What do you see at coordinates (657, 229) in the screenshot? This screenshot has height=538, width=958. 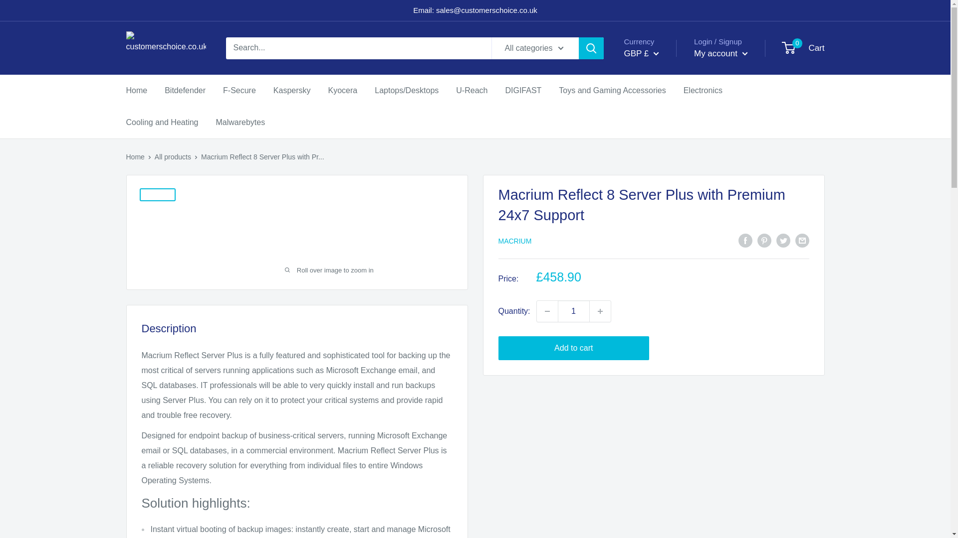 I see `ISK` at bounding box center [657, 229].